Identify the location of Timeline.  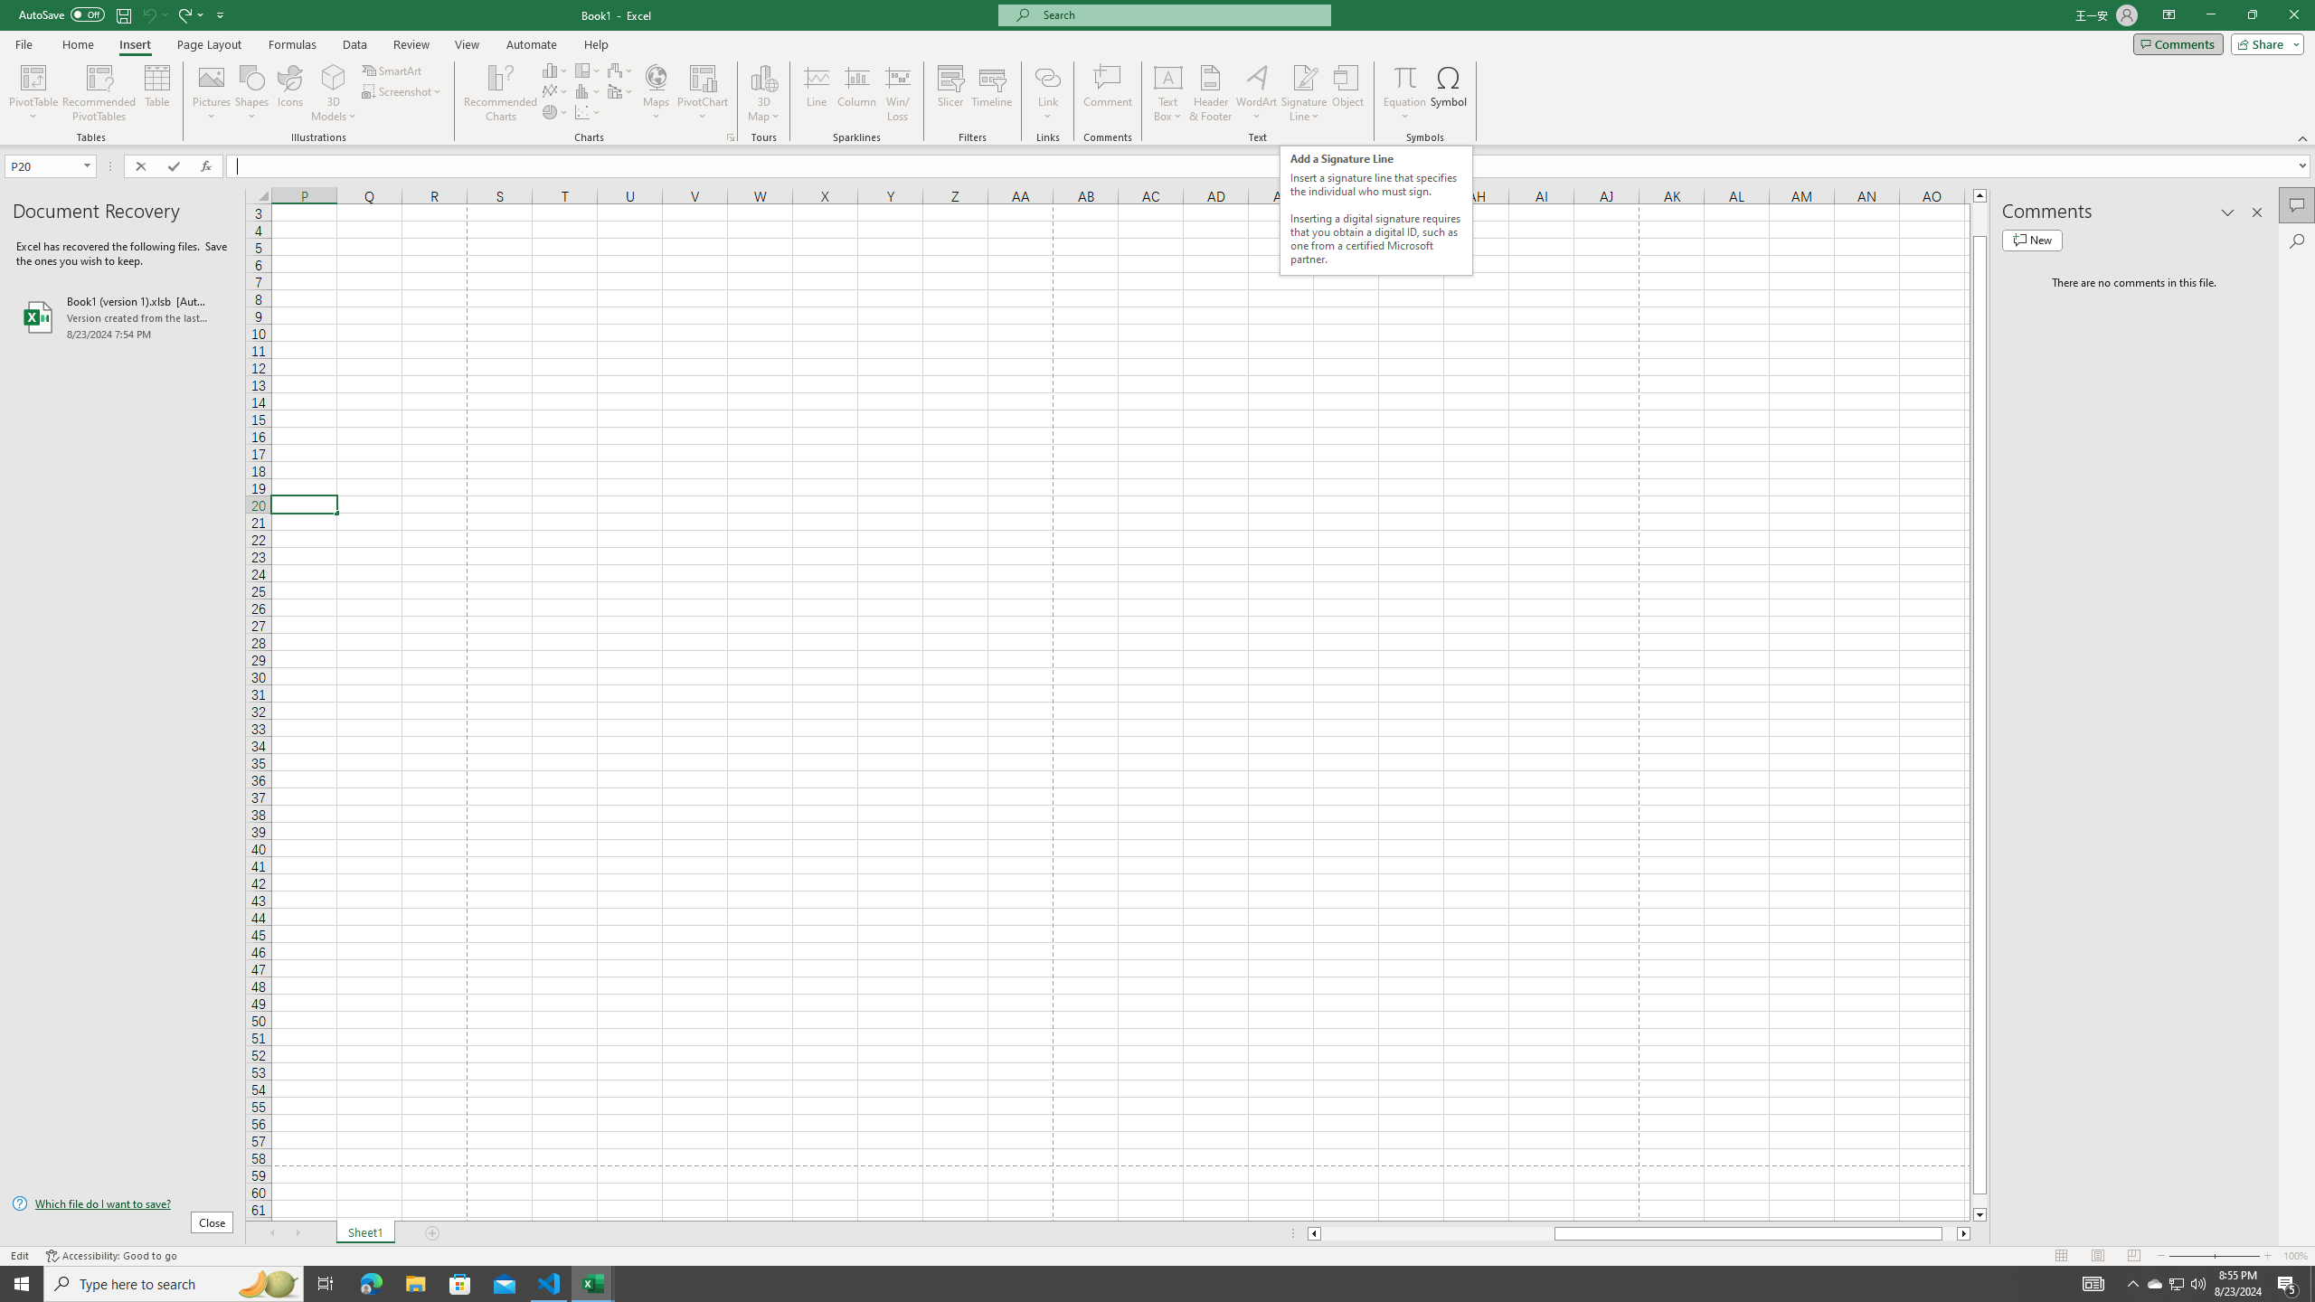
(991, 93).